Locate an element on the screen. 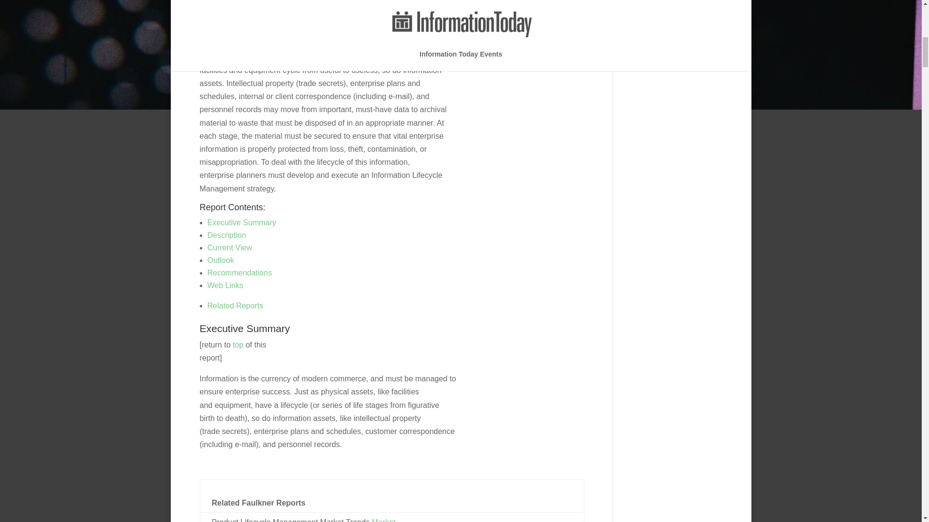 The image size is (929, 522). Market is located at coordinates (383, 520).